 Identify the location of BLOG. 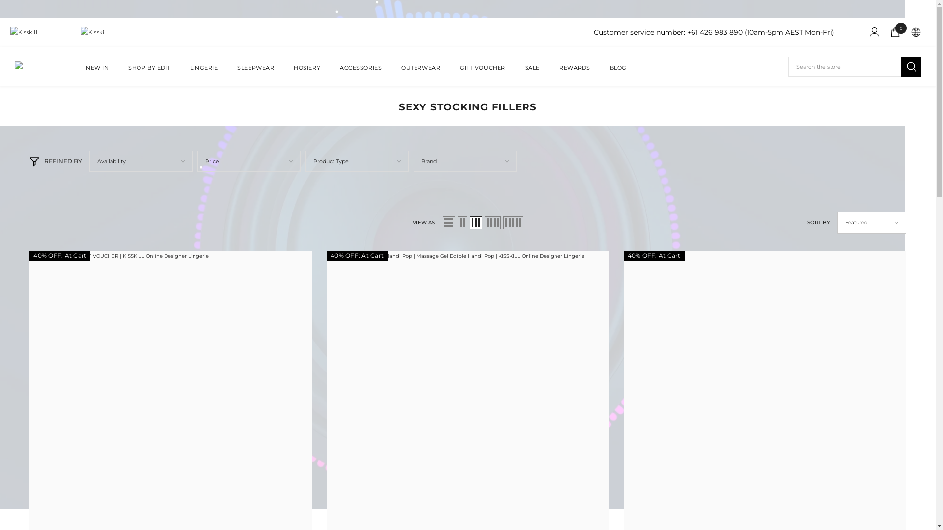
(618, 74).